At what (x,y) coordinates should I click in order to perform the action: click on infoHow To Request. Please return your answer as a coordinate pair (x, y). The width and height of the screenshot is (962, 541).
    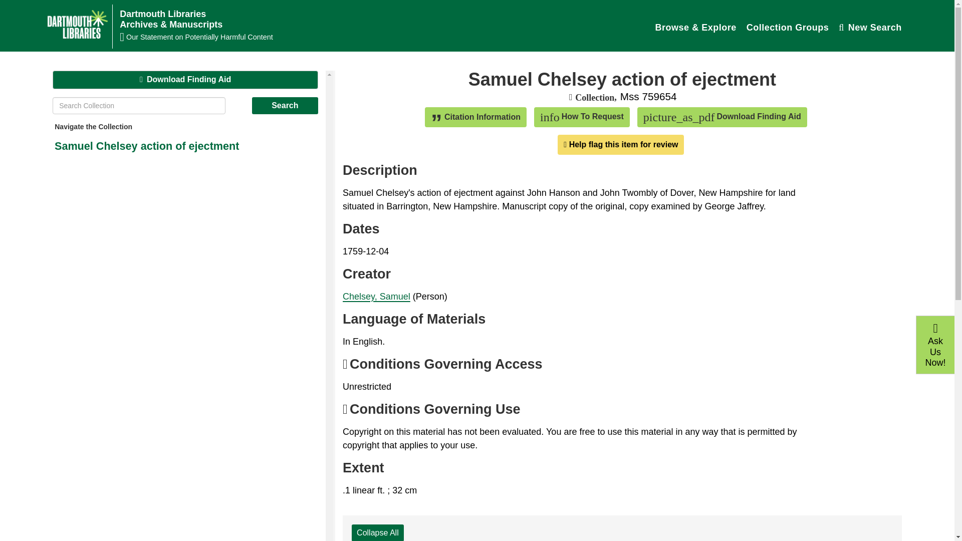
    Looking at the image, I should click on (285, 105).